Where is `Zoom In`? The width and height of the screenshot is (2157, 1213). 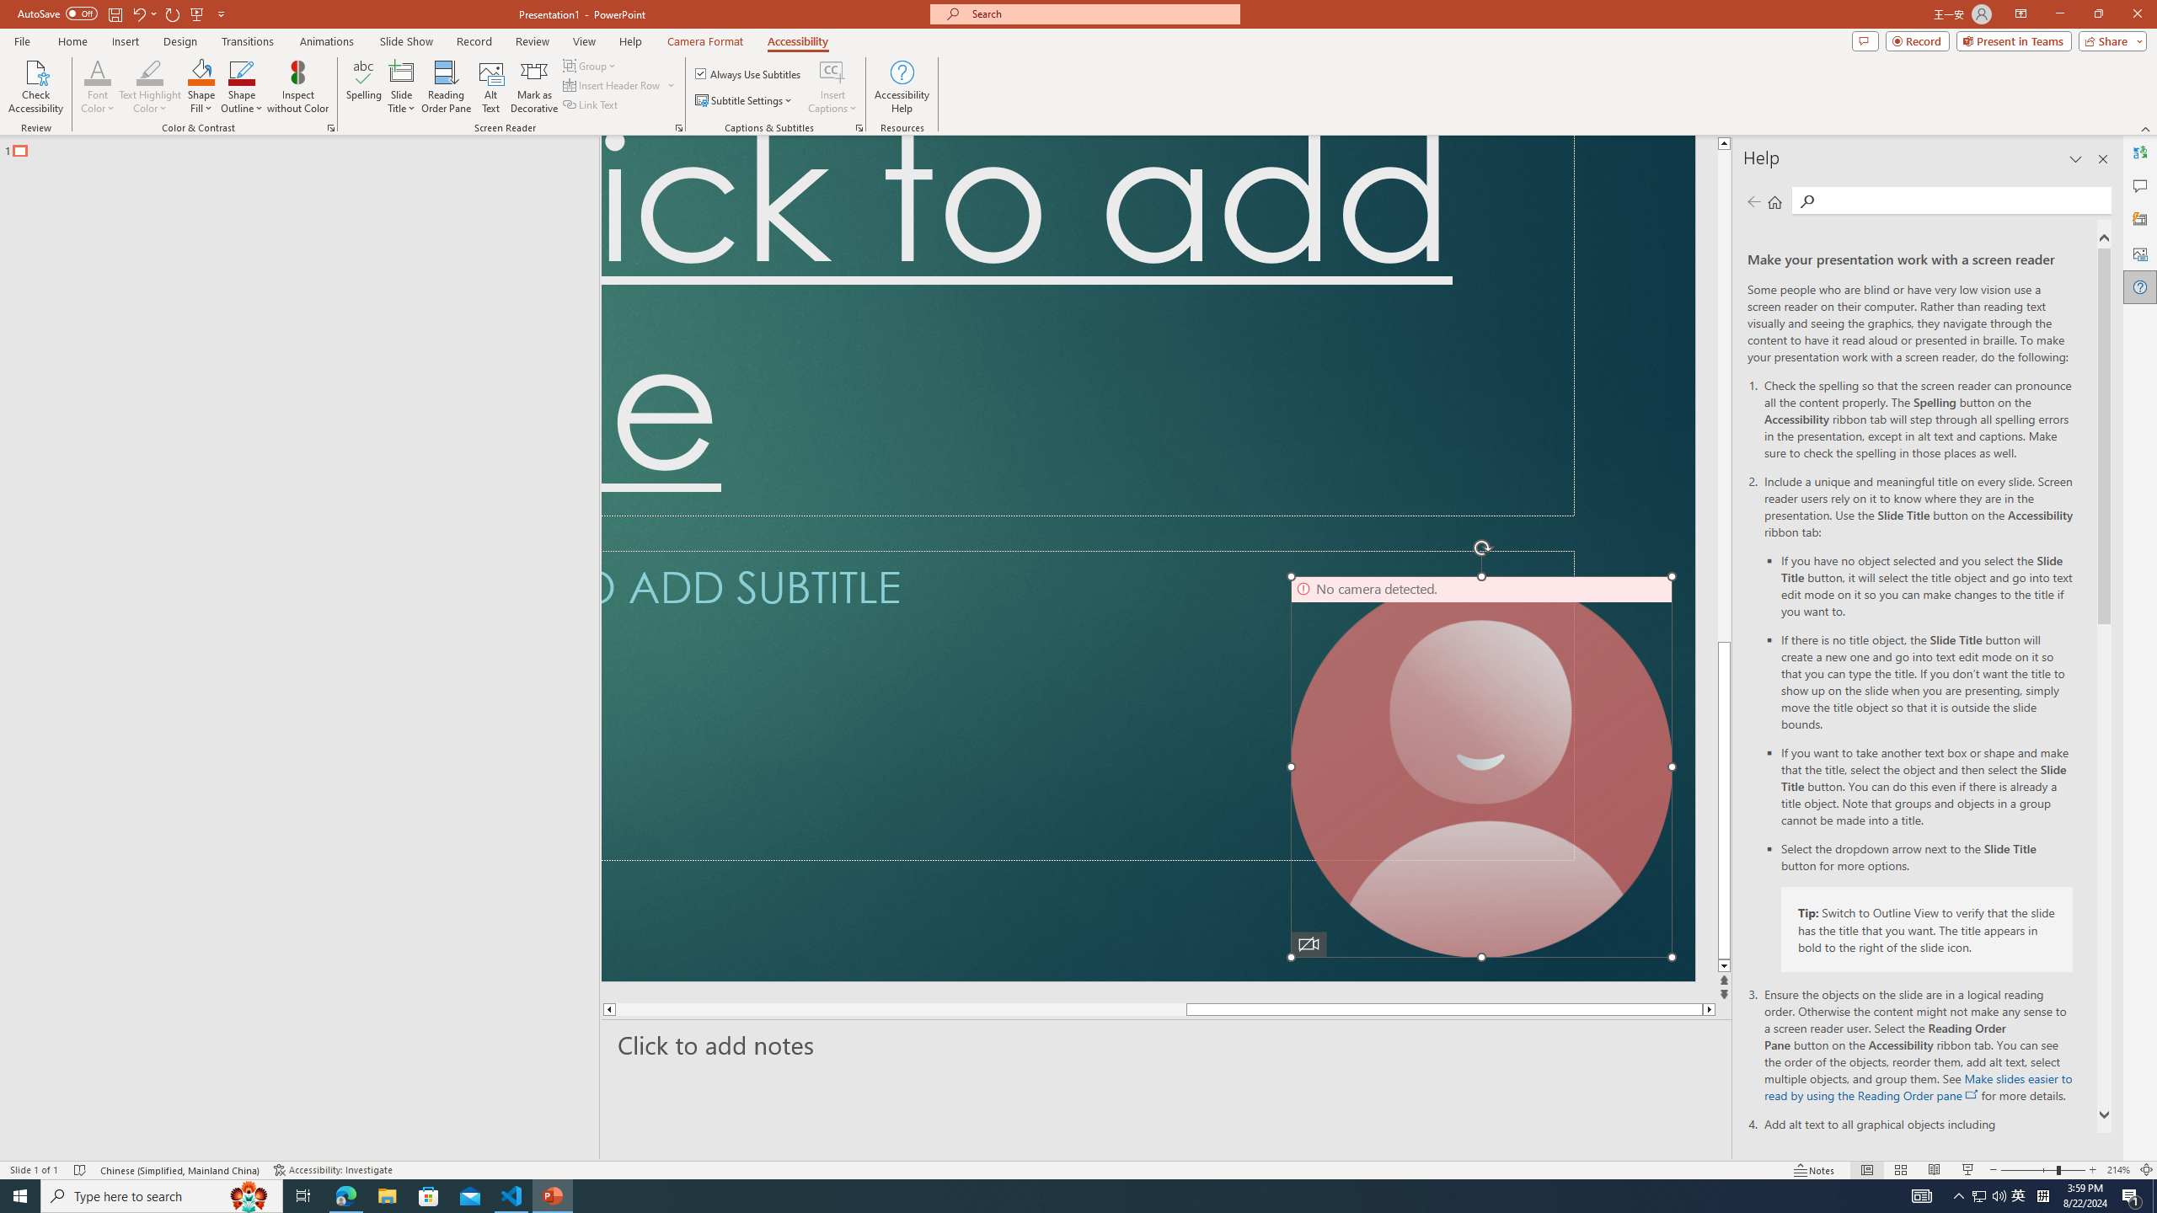 Zoom In is located at coordinates (2034, 1146).